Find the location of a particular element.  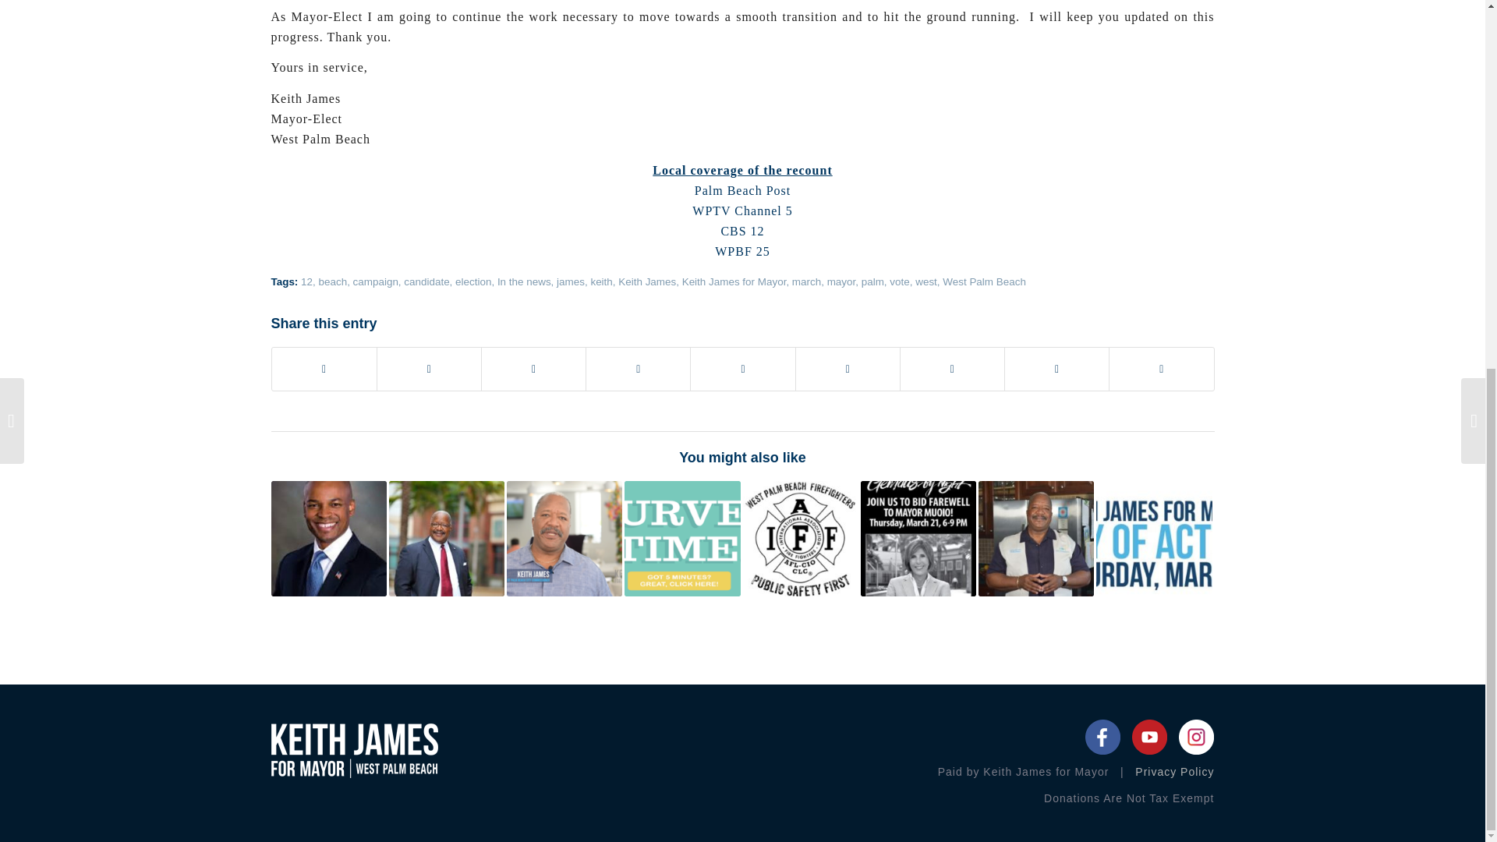

mayor is located at coordinates (842, 282).